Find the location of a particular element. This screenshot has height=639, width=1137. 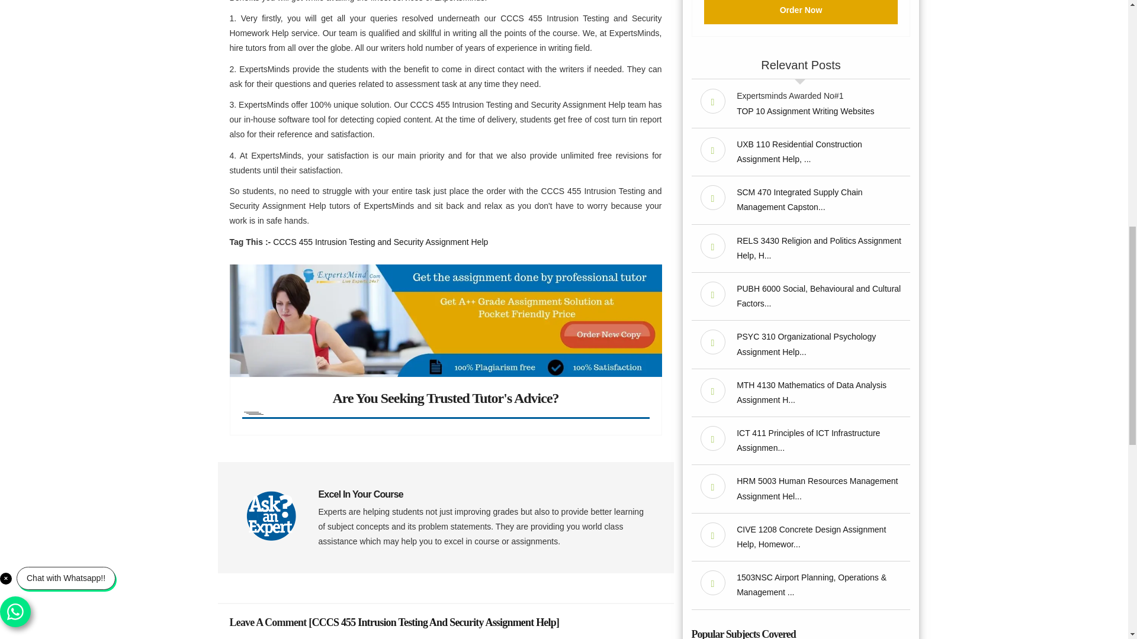

PSYC 310 Organizational Psychology Assignment Help... is located at coordinates (806, 343).